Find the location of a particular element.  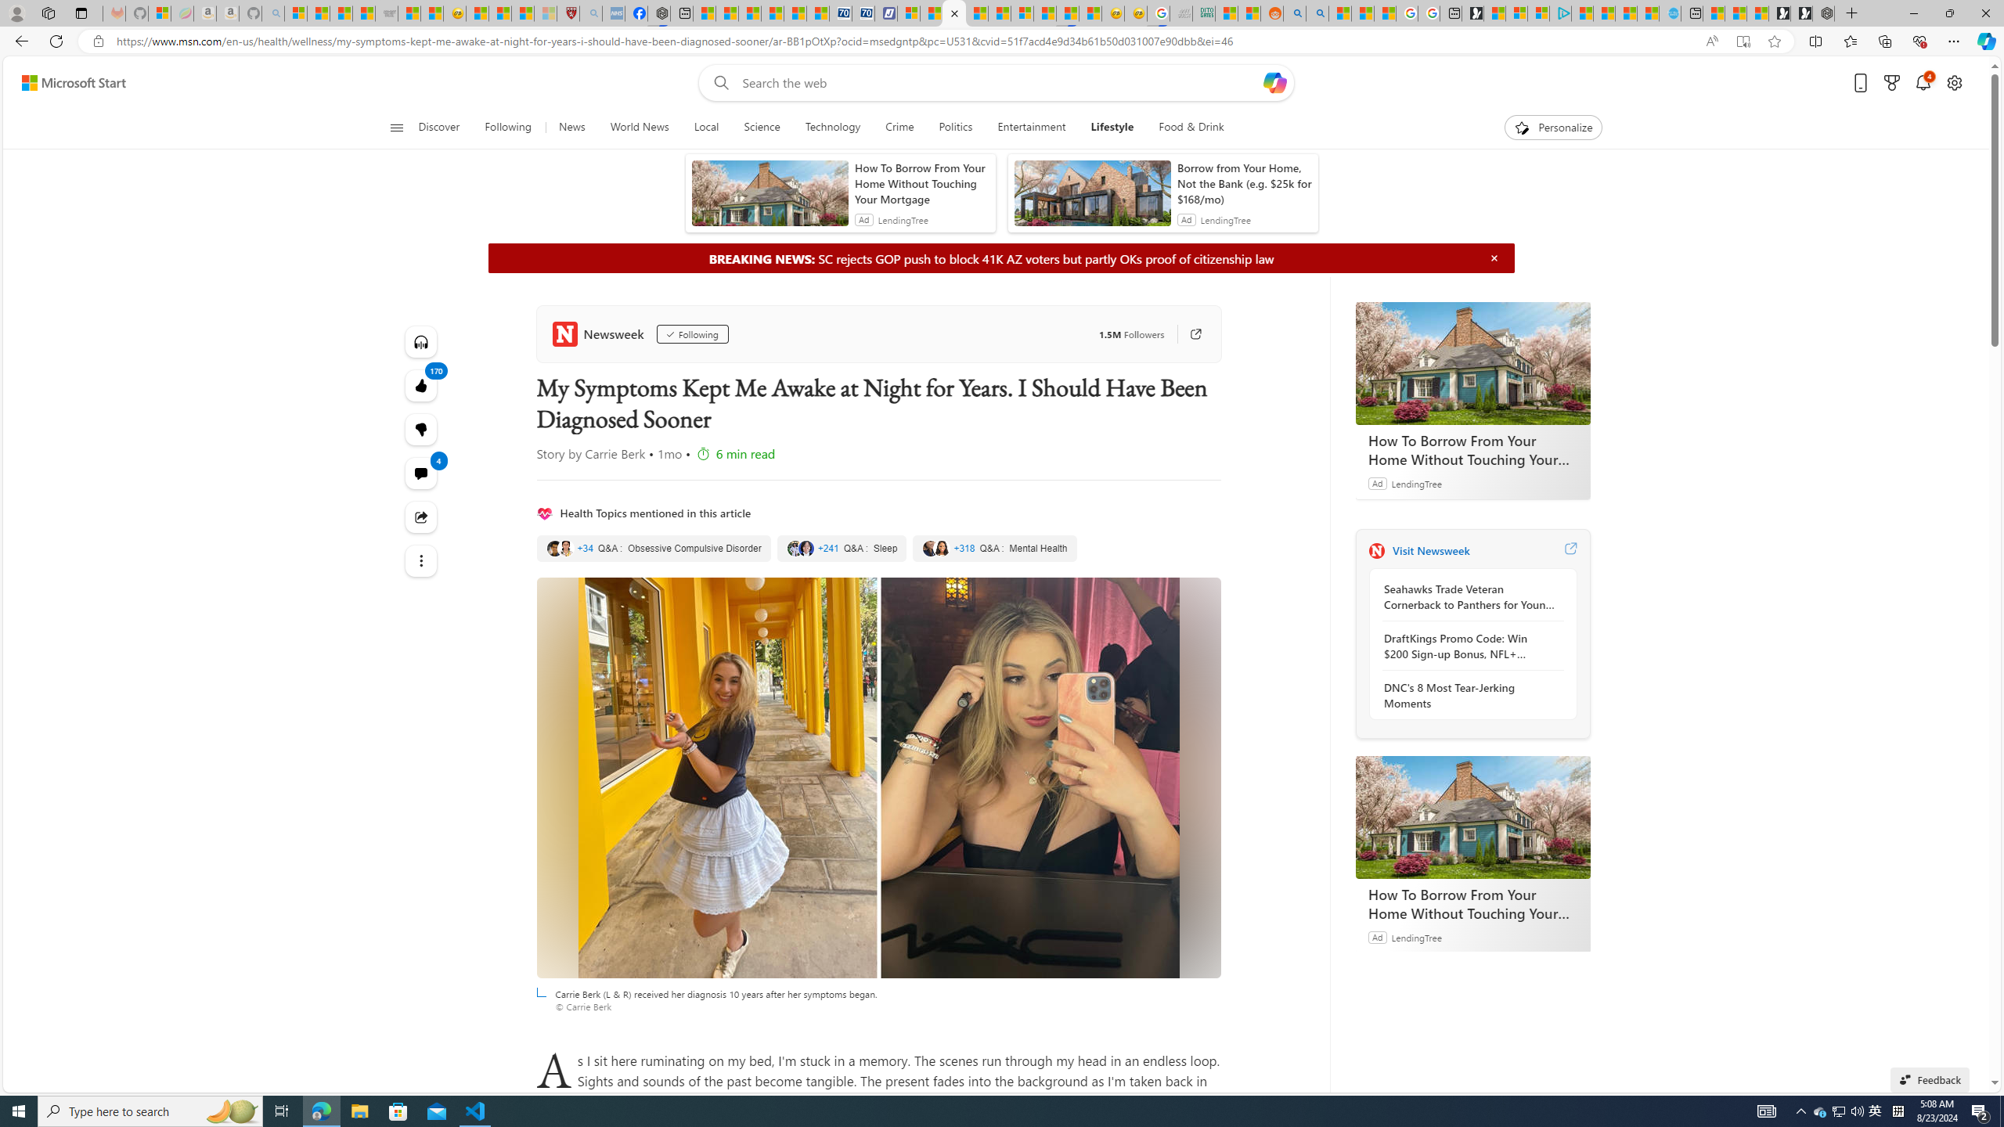

To get missing image descriptions, open the context menu. is located at coordinates (1522, 127).